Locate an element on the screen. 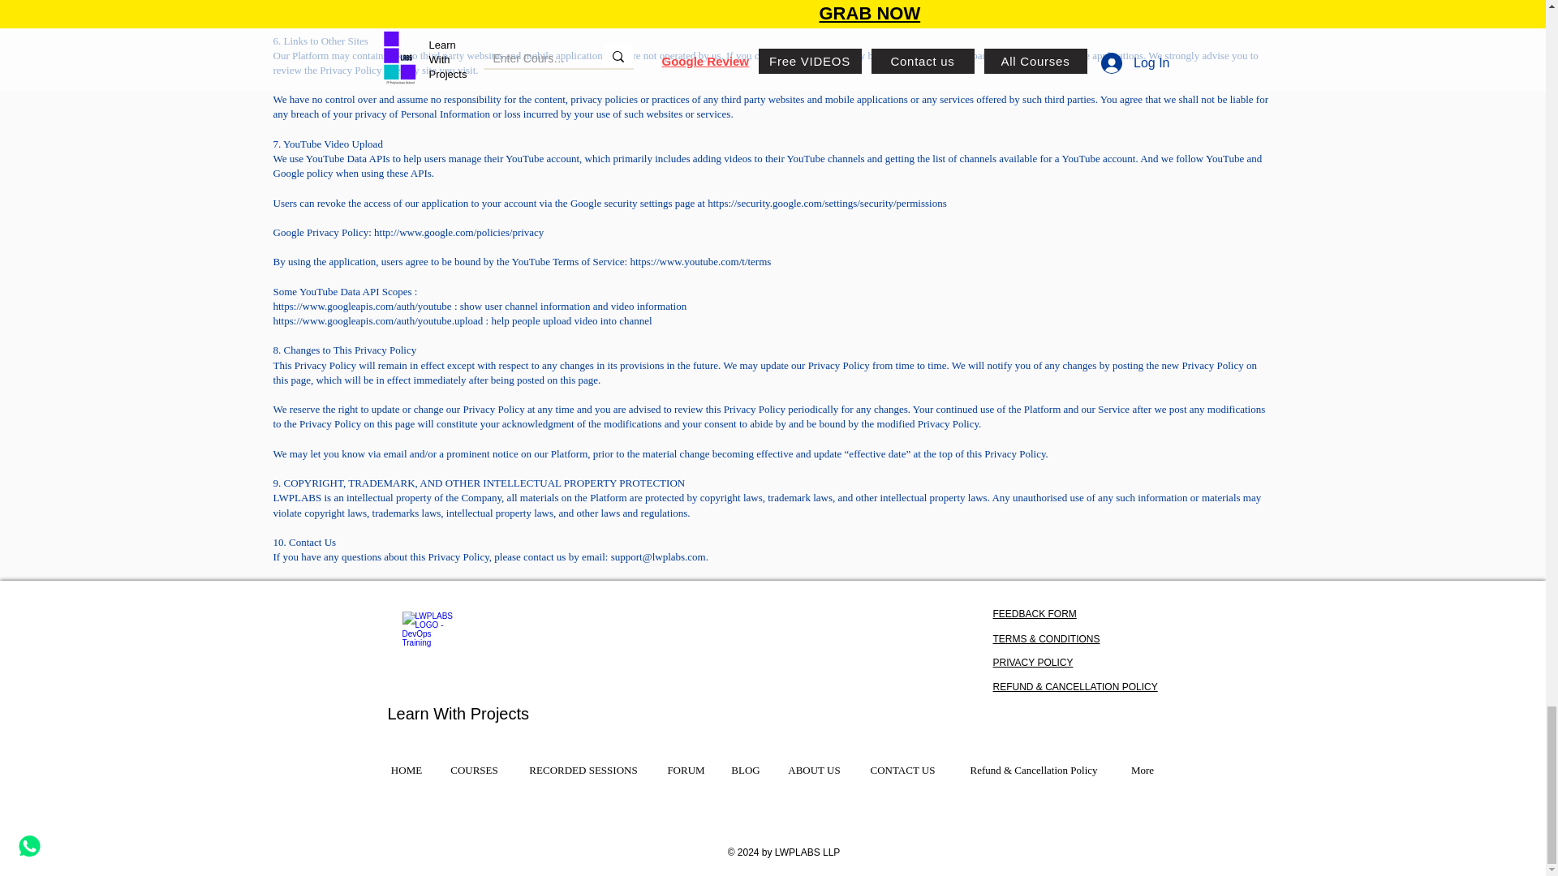  RECORDED SESSIONS is located at coordinates (583, 771).